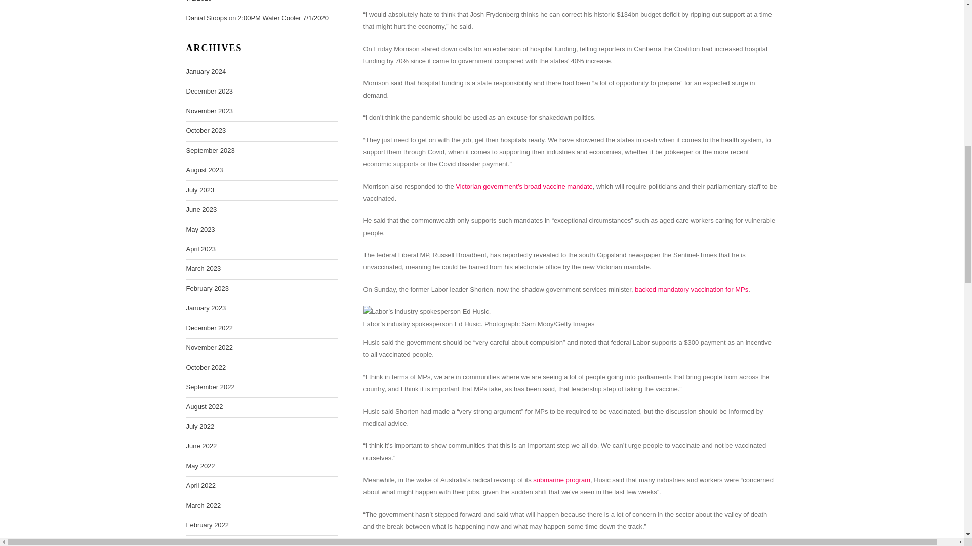 The width and height of the screenshot is (972, 546). What do you see at coordinates (211, 151) in the screenshot?
I see `September 2023` at bounding box center [211, 151].